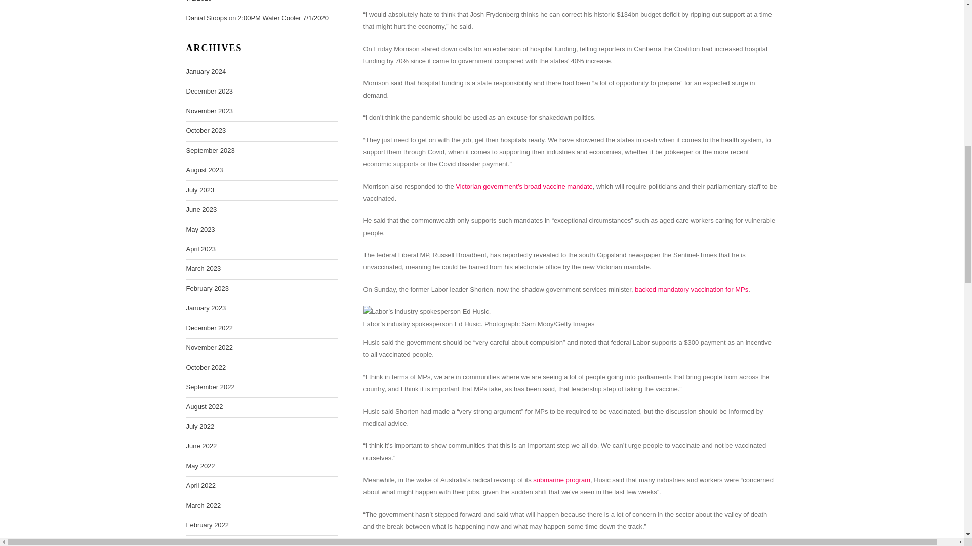 The width and height of the screenshot is (972, 546). What do you see at coordinates (211, 151) in the screenshot?
I see `September 2023` at bounding box center [211, 151].